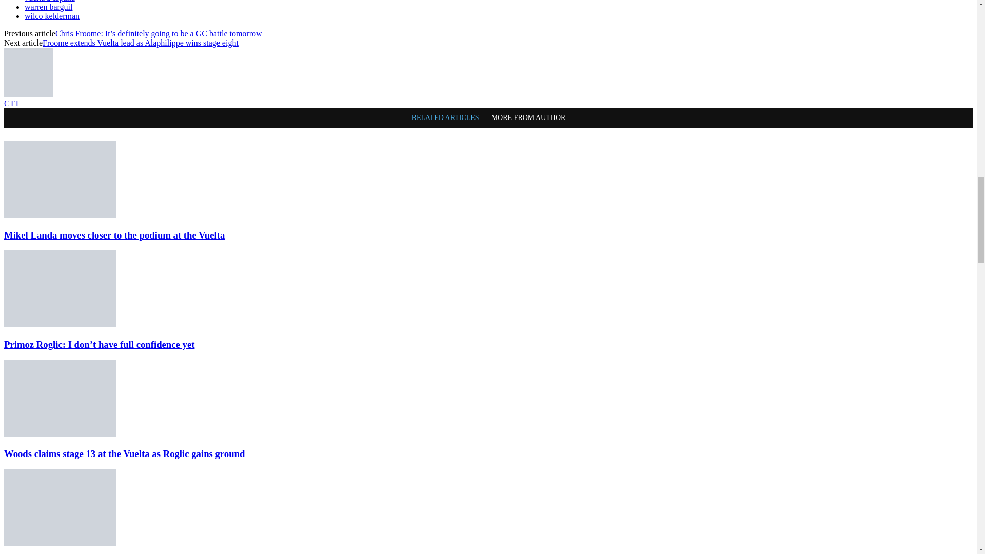 The height and width of the screenshot is (554, 985). I want to click on Mikel Landa moves closer to the podium at the Vuelta, so click(60, 215).